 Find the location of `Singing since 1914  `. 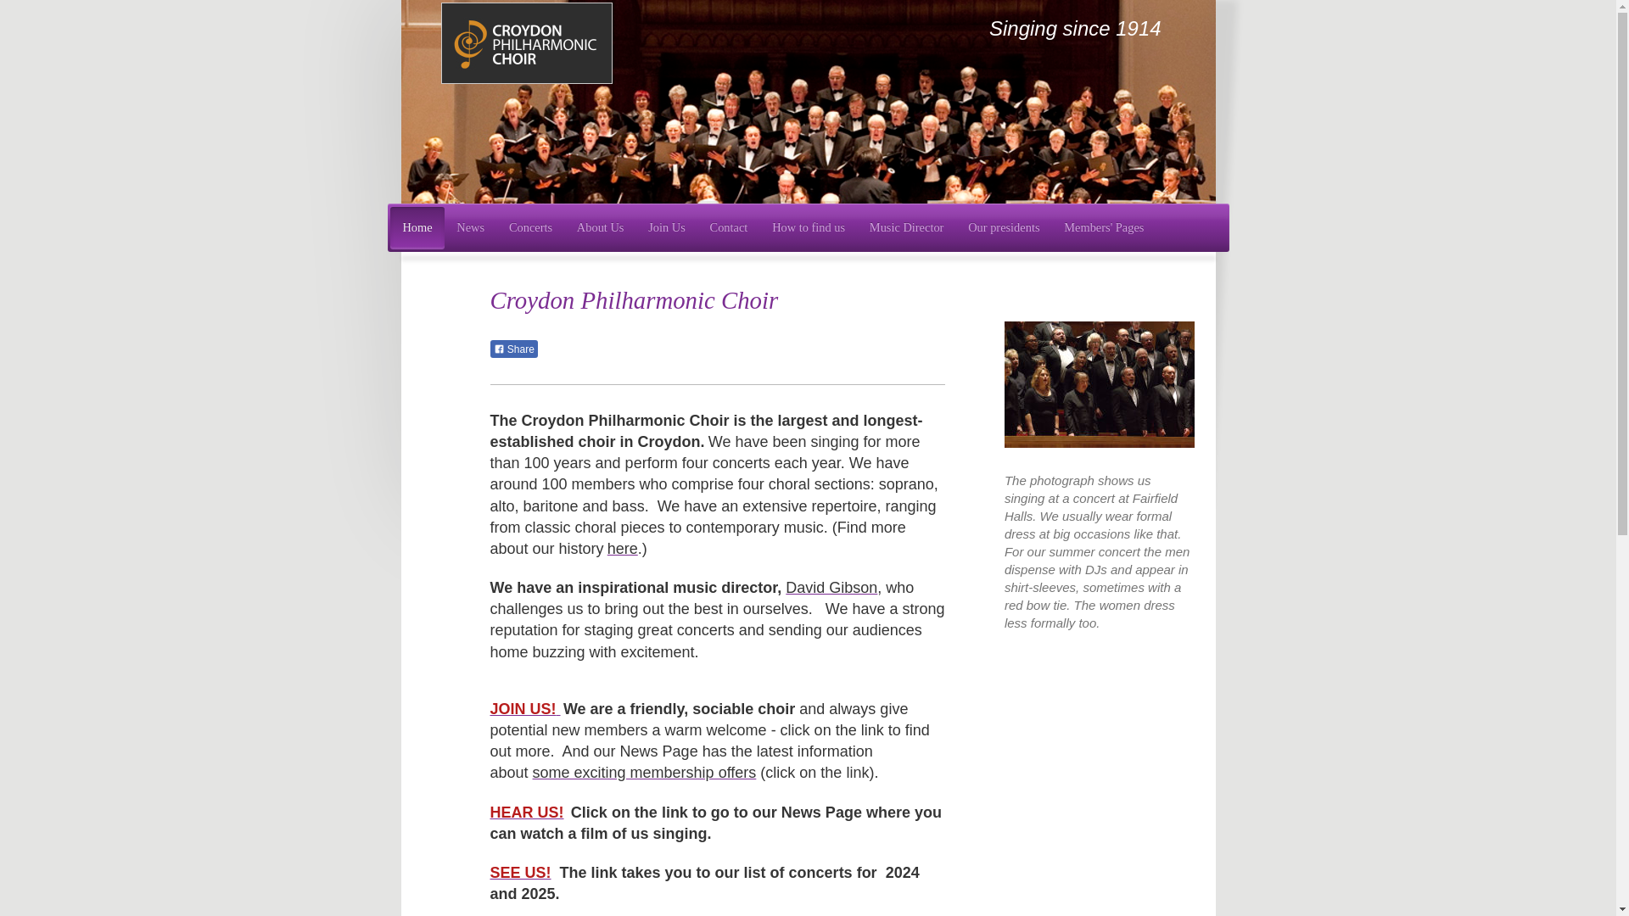

Singing since 1914   is located at coordinates (1081, 28).